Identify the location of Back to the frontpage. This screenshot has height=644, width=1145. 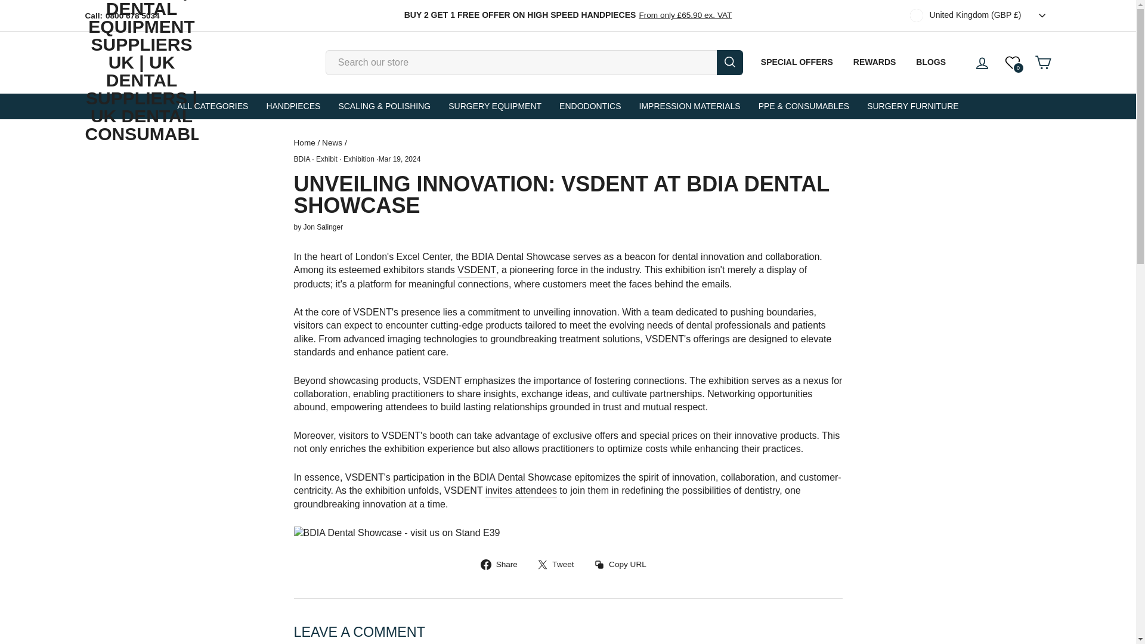
(304, 143).